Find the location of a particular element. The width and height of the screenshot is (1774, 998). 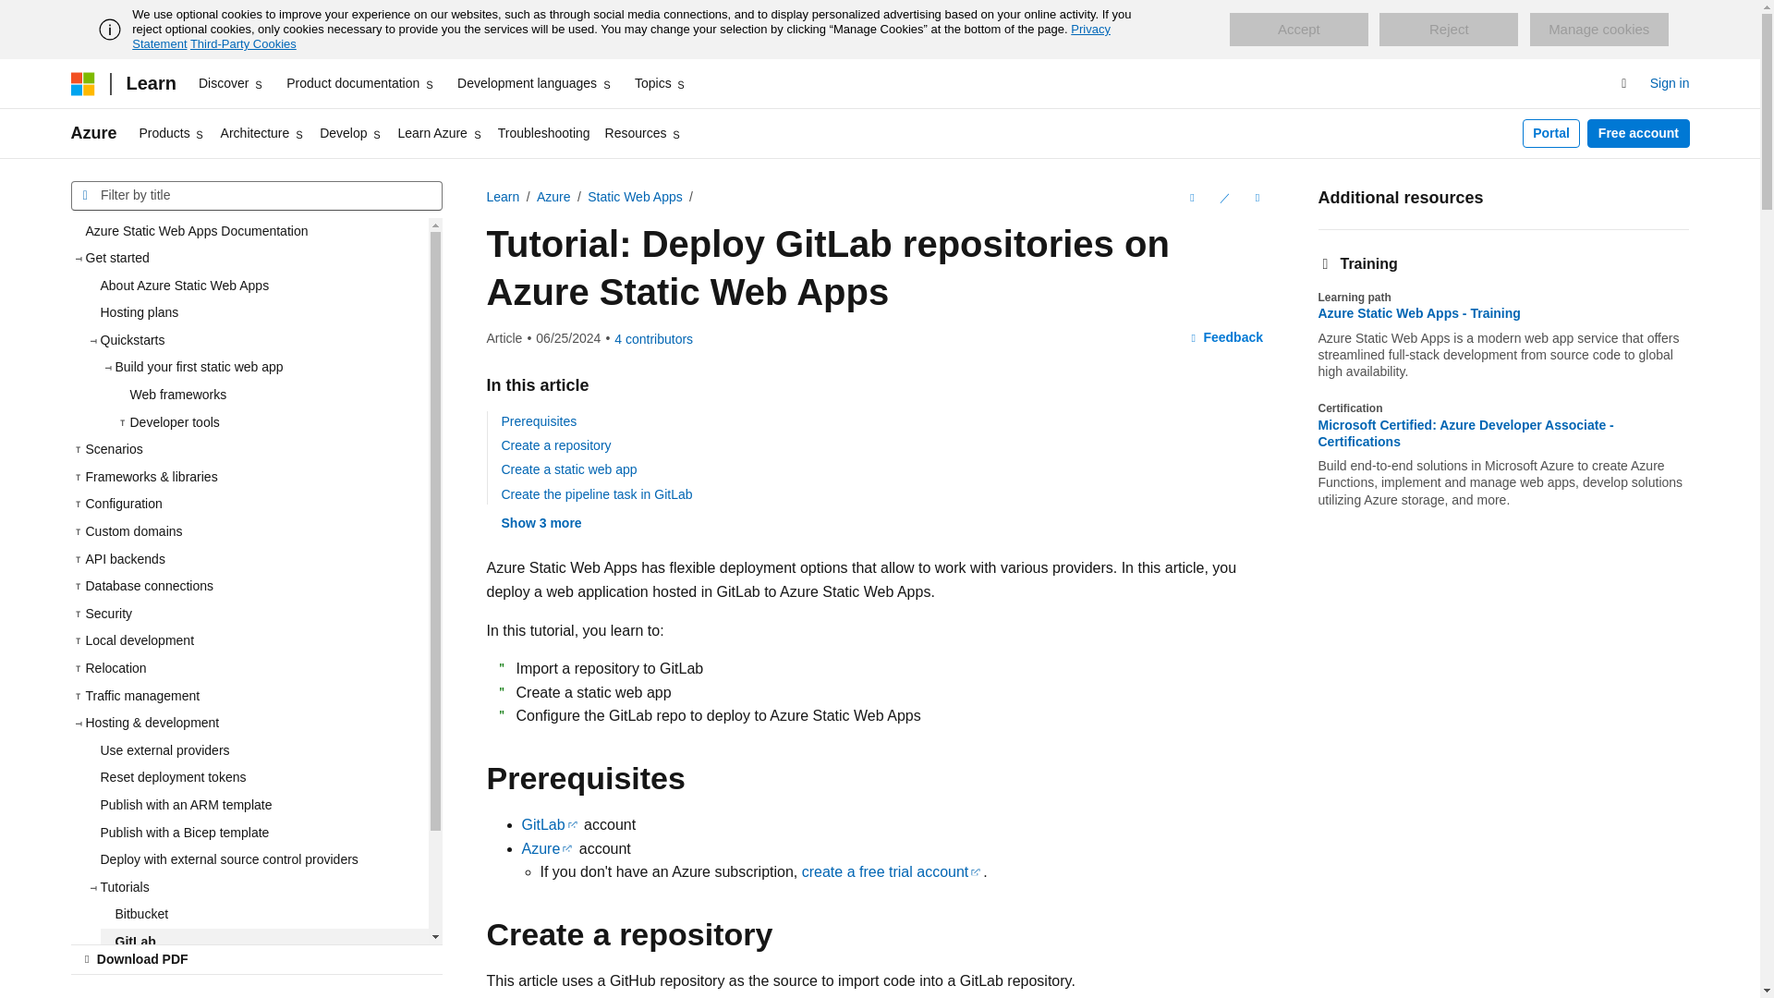

Products is located at coordinates (172, 133).